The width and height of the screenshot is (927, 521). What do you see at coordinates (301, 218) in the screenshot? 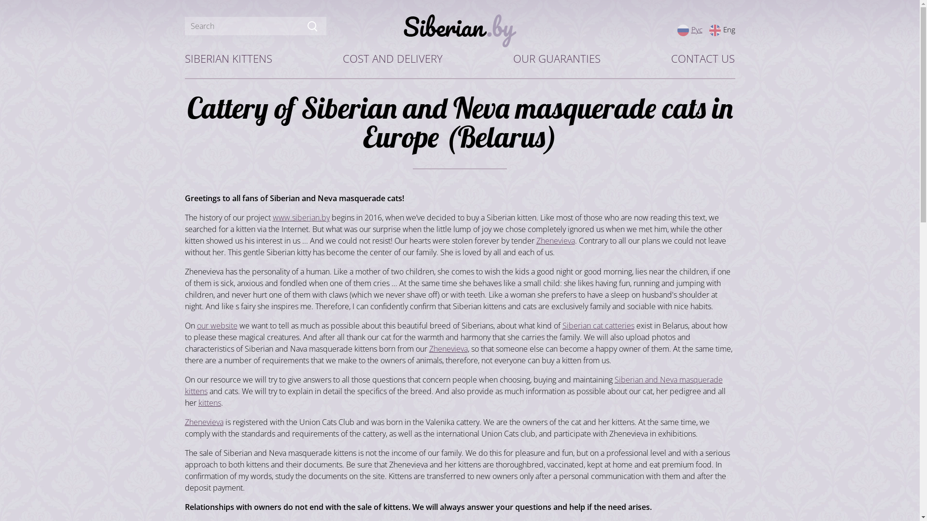
I see `www.siberian.by` at bounding box center [301, 218].